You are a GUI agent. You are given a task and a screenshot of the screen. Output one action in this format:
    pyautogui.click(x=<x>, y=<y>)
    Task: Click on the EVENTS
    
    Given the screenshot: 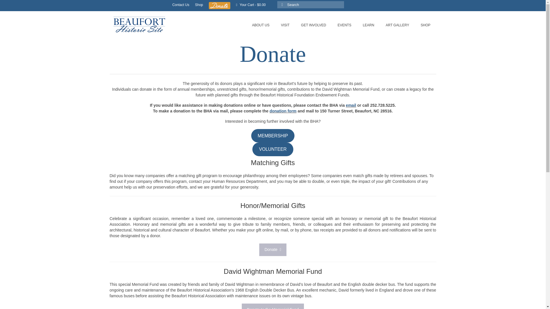 What is the action you would take?
    pyautogui.click(x=344, y=25)
    